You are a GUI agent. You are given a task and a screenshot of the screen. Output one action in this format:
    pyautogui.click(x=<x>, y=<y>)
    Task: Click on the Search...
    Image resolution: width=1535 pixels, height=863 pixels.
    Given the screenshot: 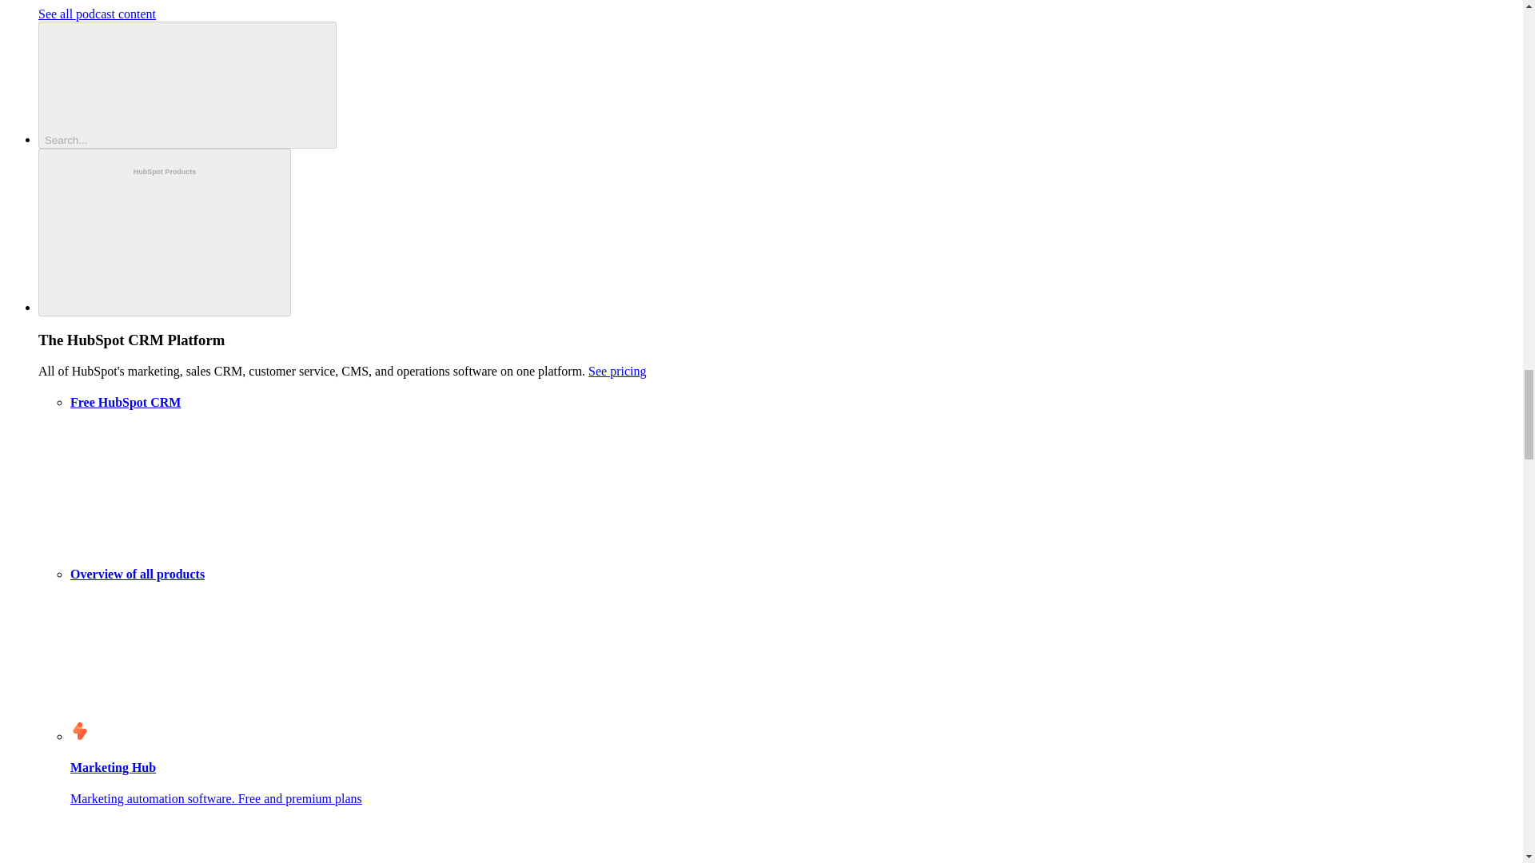 What is the action you would take?
    pyautogui.click(x=187, y=85)
    